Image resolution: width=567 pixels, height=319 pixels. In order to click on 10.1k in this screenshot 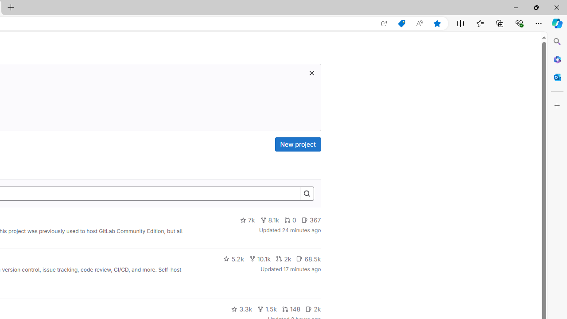, I will do `click(260, 259)`.